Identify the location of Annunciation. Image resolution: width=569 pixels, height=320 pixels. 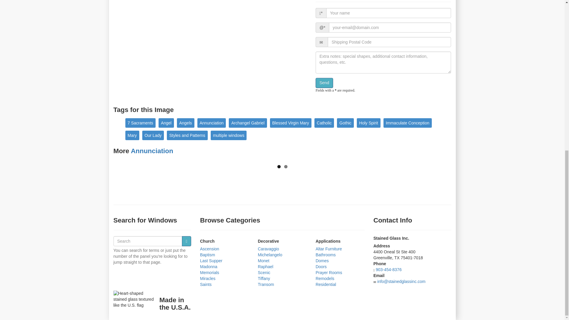
(152, 151).